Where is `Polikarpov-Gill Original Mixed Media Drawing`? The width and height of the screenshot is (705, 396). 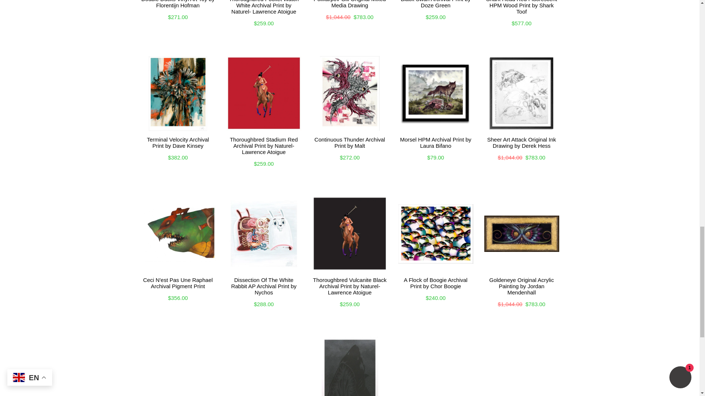 Polikarpov-Gill Original Mixed Media Drawing is located at coordinates (350, 6).